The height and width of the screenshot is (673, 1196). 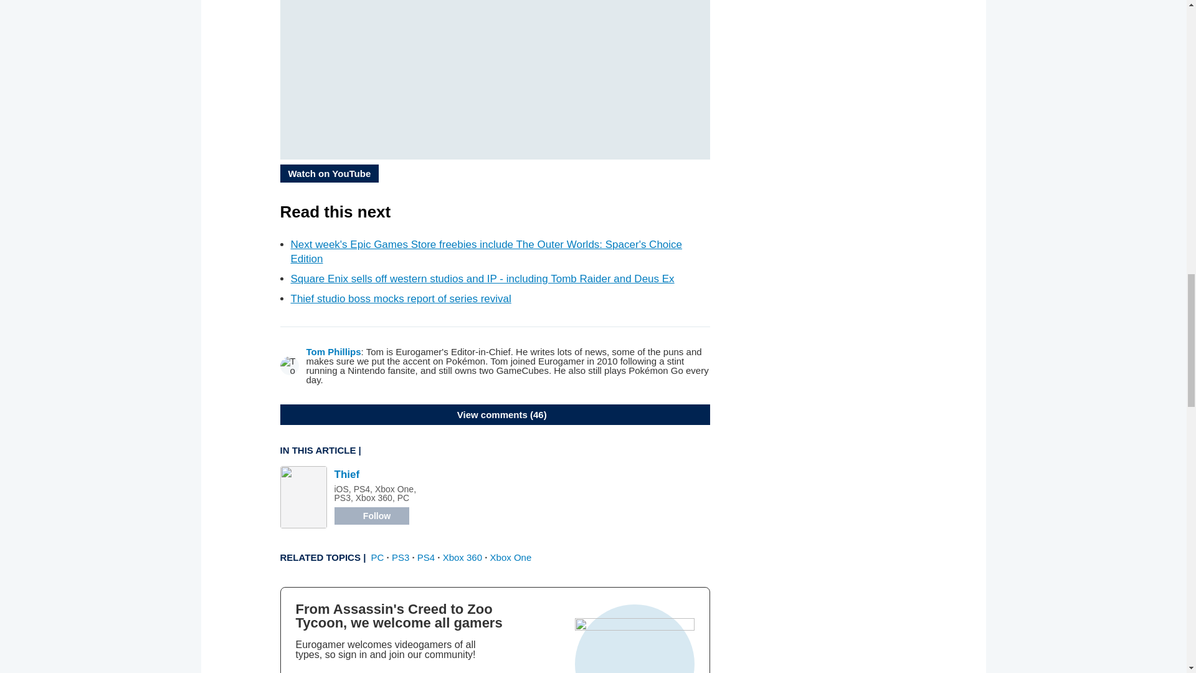 What do you see at coordinates (346, 474) in the screenshot?
I see `Thief` at bounding box center [346, 474].